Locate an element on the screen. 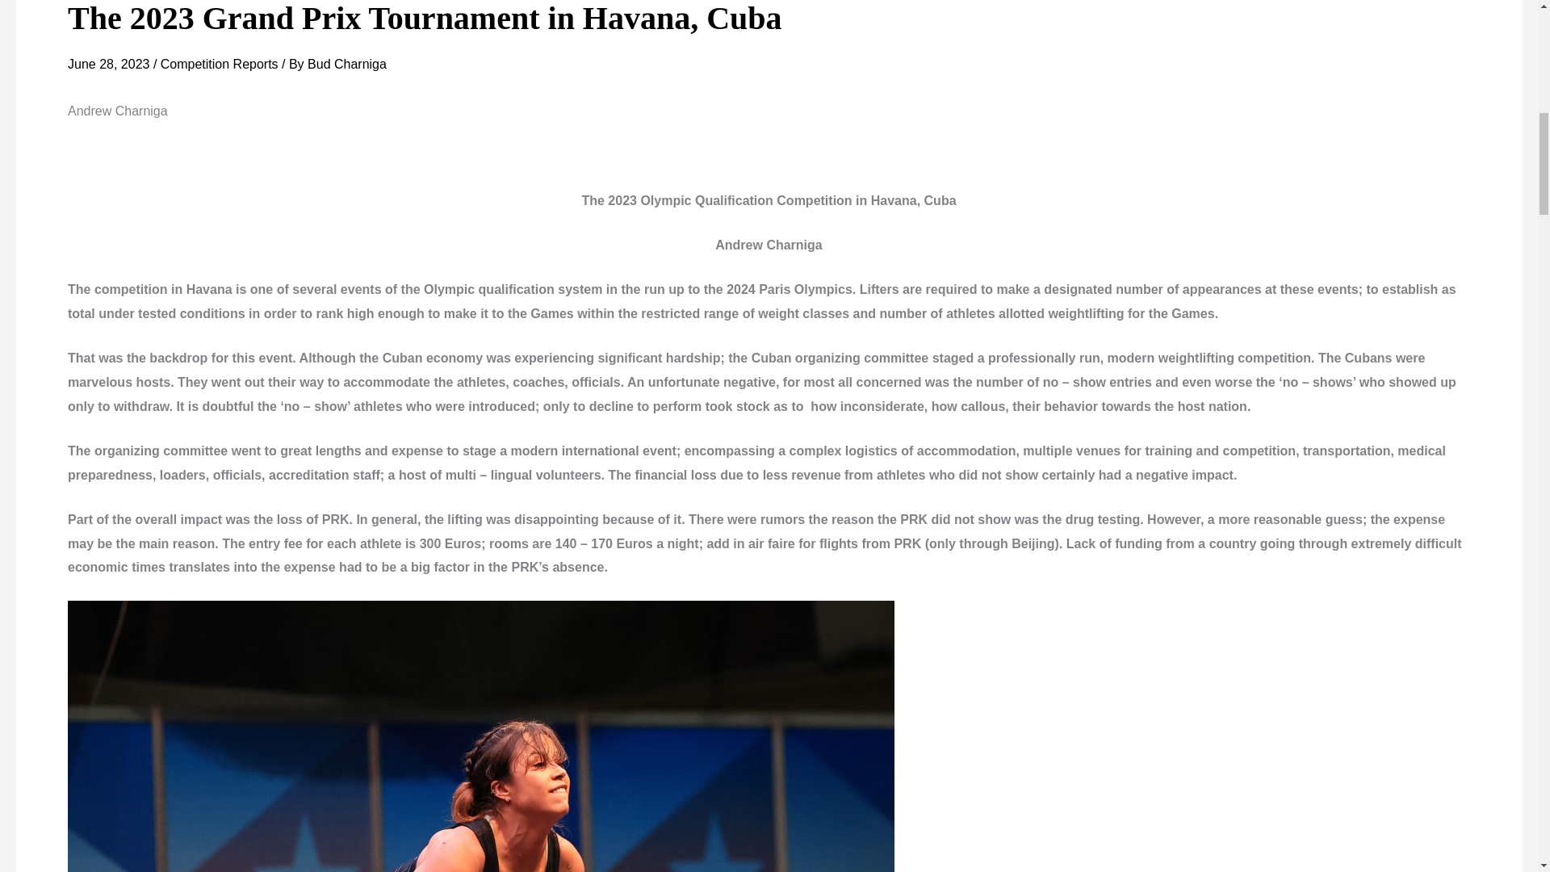  Bud Charniga is located at coordinates (346, 64).